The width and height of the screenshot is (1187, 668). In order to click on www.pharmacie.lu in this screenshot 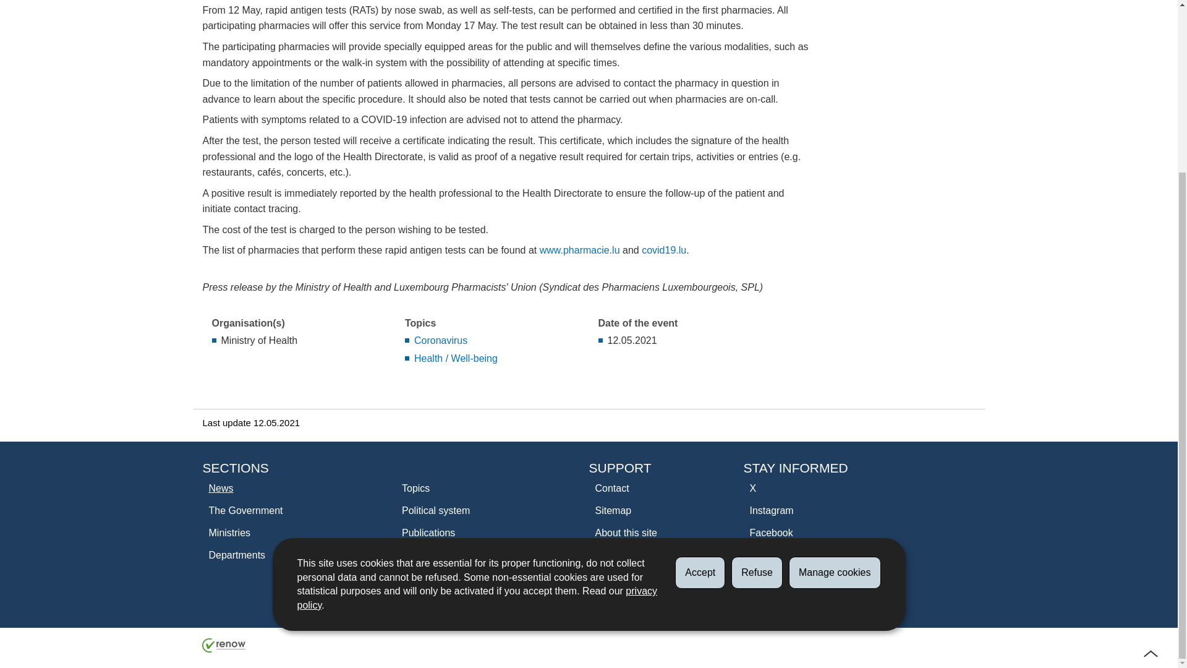, I will do `click(580, 250)`.